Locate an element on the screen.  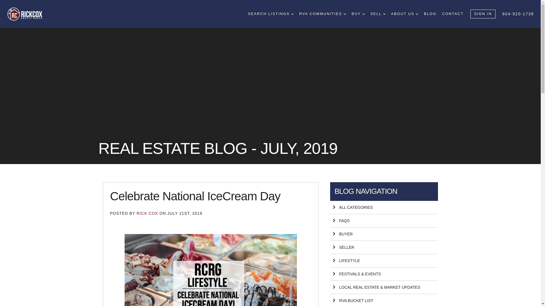
BUY DROPDOWN ARROW is located at coordinates (358, 14).